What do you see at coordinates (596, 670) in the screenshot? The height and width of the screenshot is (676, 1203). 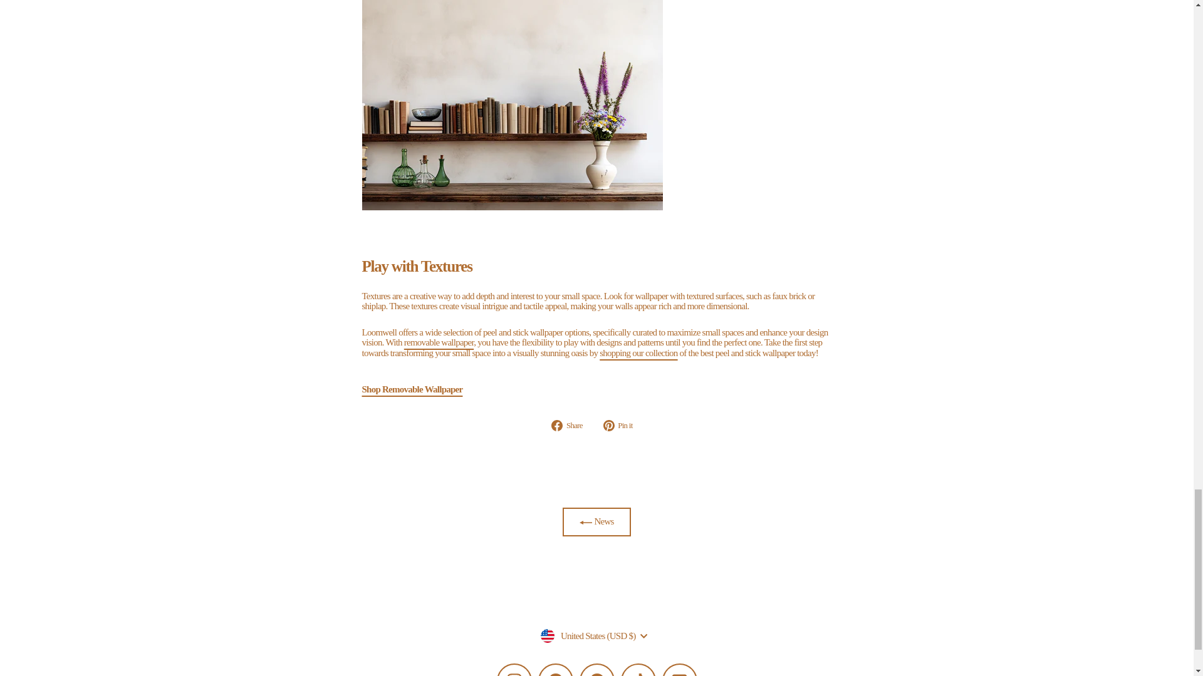 I see `Loomwell Home Goods on Pinterest` at bounding box center [596, 670].